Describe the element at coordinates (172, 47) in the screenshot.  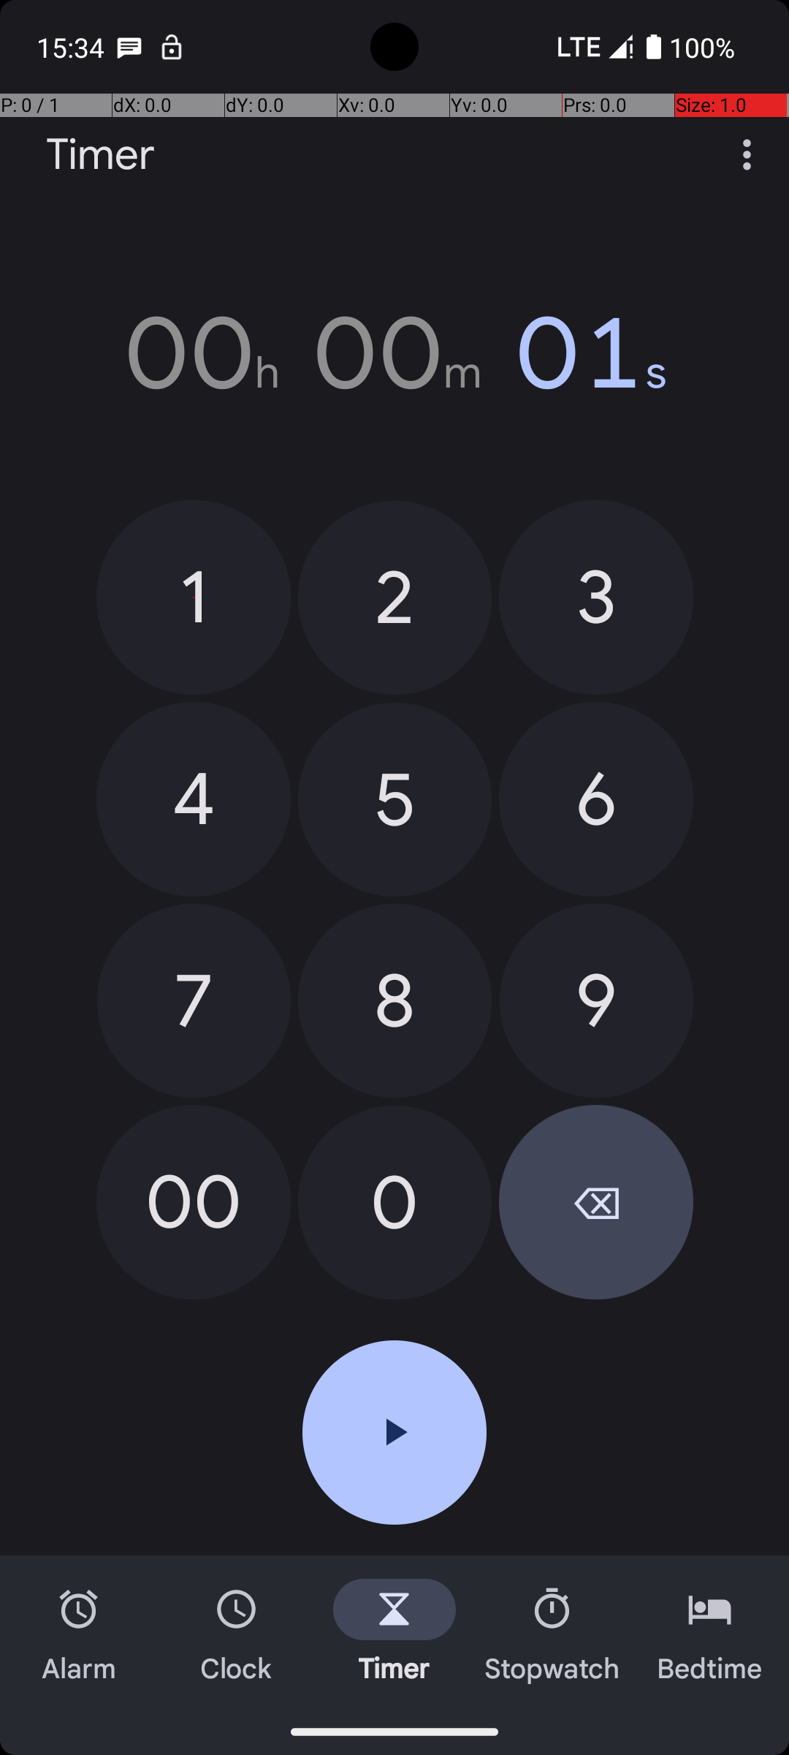
I see `Tasks notification: Connection security` at that location.